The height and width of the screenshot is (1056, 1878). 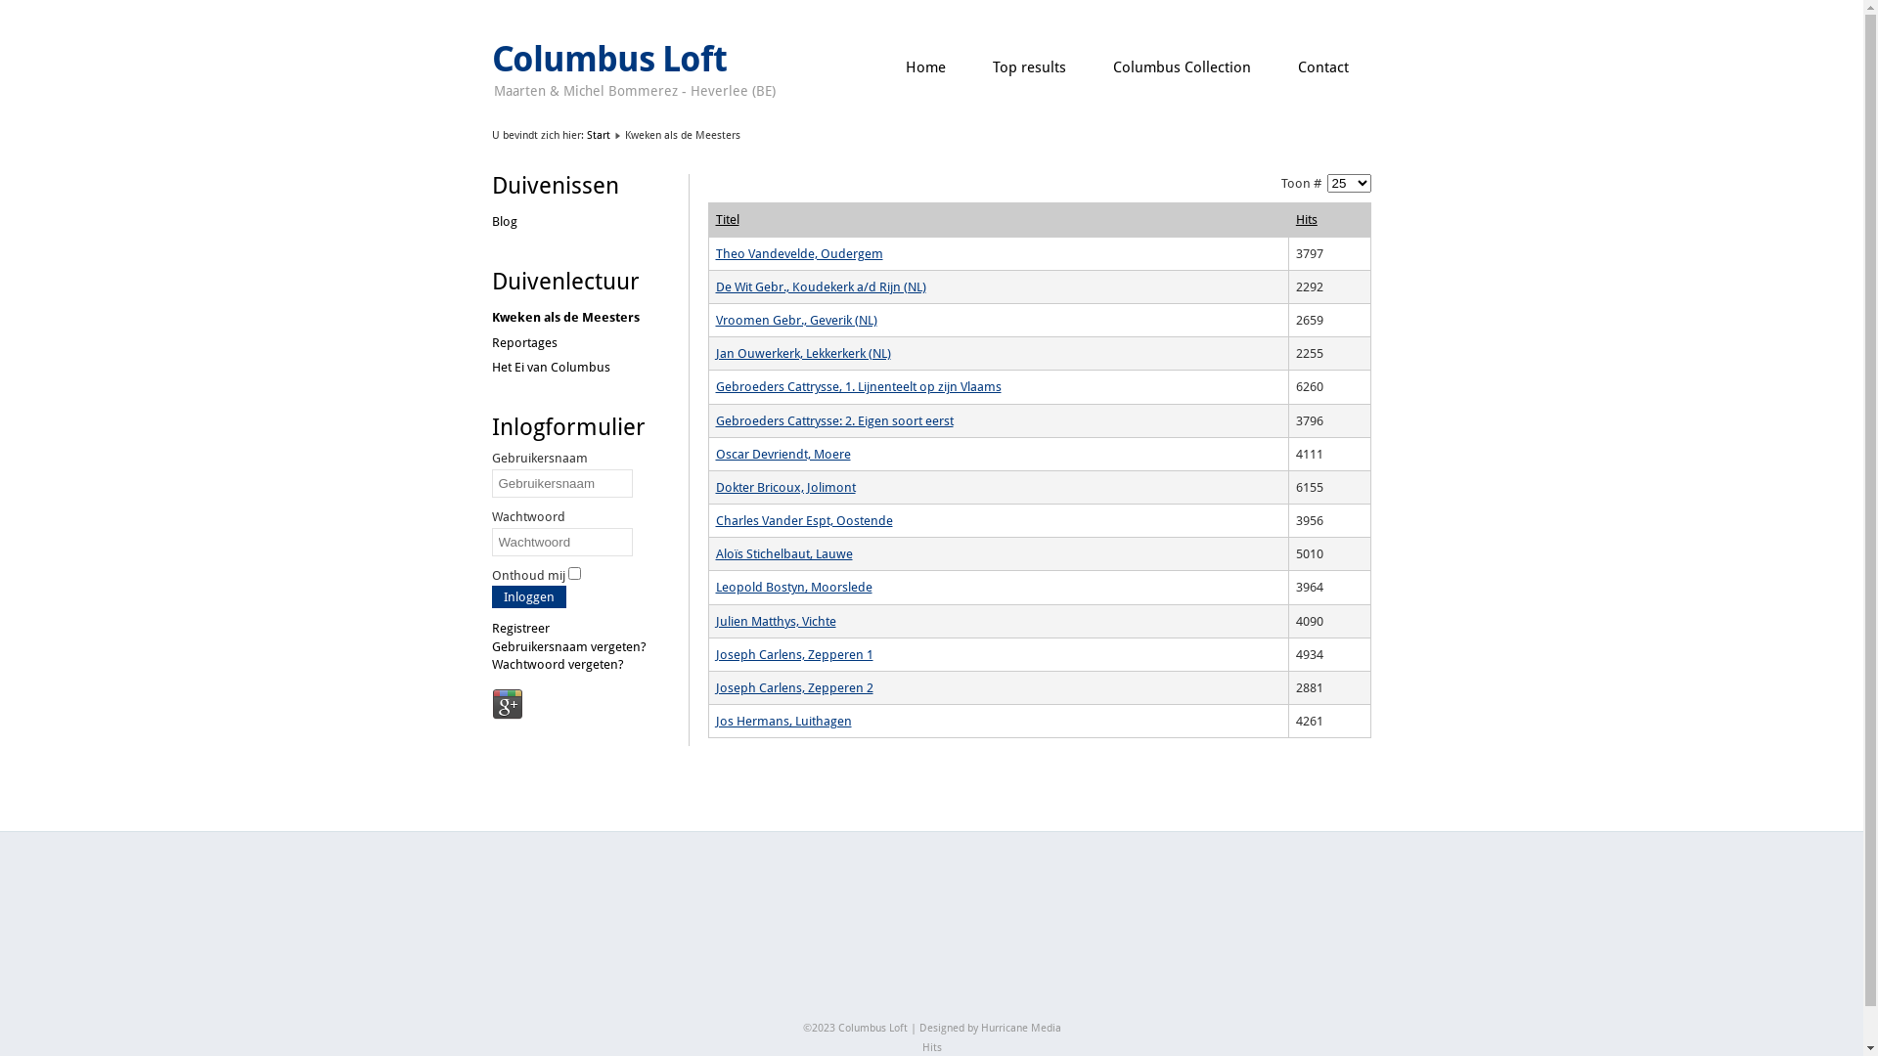 What do you see at coordinates (728, 219) in the screenshot?
I see `Titel` at bounding box center [728, 219].